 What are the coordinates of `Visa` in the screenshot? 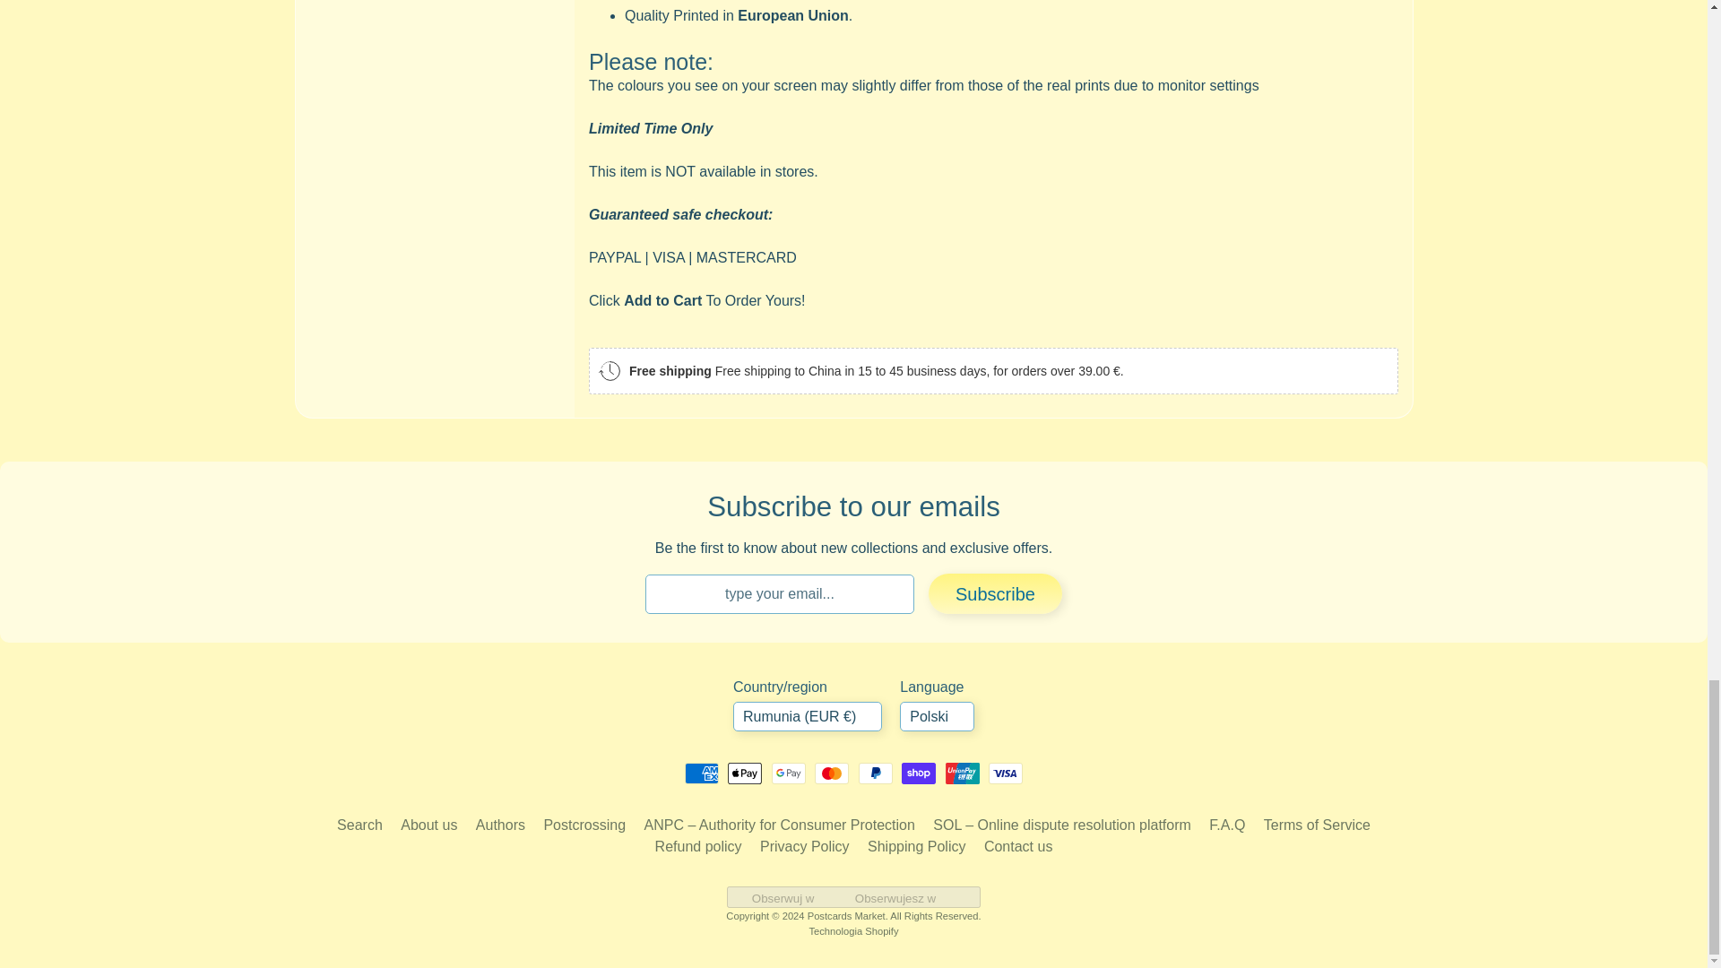 It's located at (1005, 773).